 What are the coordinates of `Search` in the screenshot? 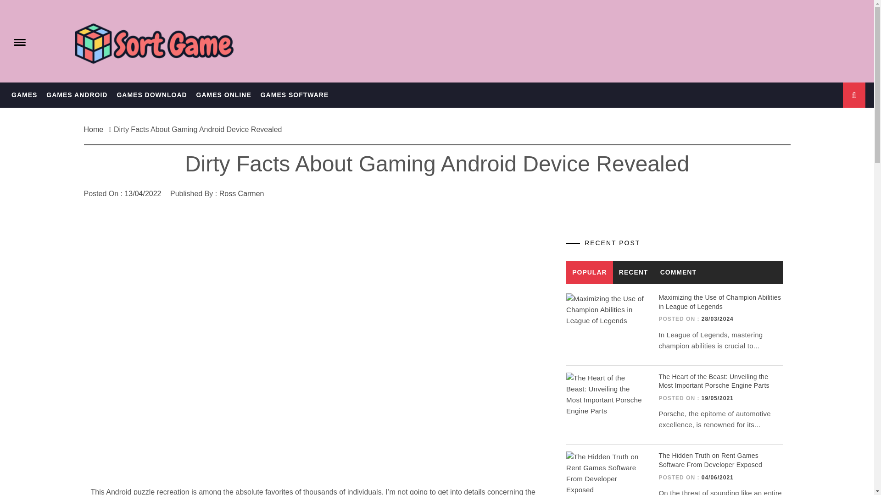 It's located at (483, 23).